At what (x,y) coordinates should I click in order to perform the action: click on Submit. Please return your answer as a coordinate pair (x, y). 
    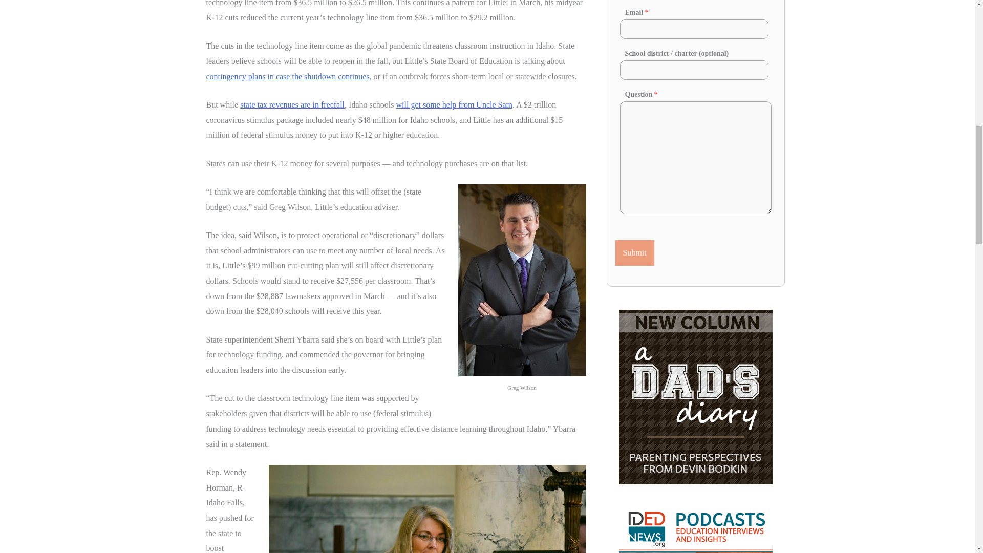
    Looking at the image, I should click on (634, 252).